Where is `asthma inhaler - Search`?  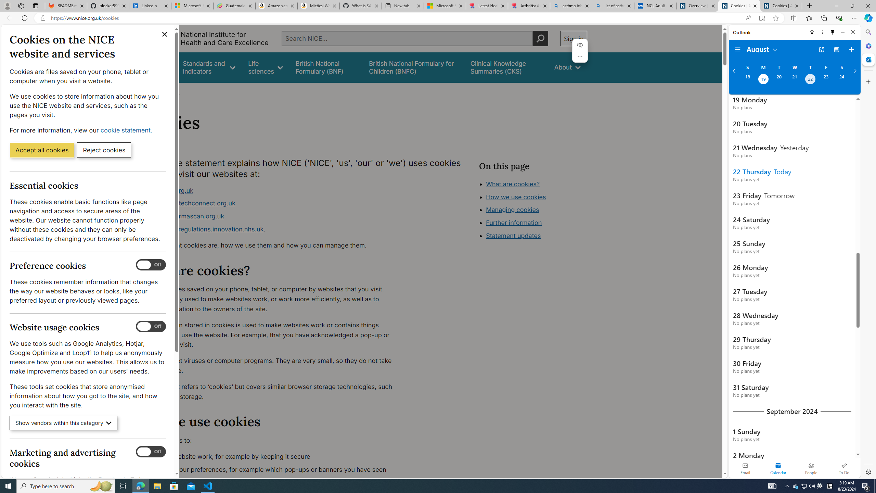
asthma inhaler - Search is located at coordinates (571, 6).